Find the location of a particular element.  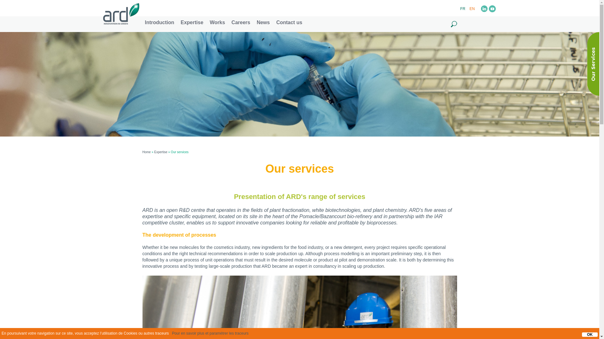

EN is located at coordinates (473, 8).